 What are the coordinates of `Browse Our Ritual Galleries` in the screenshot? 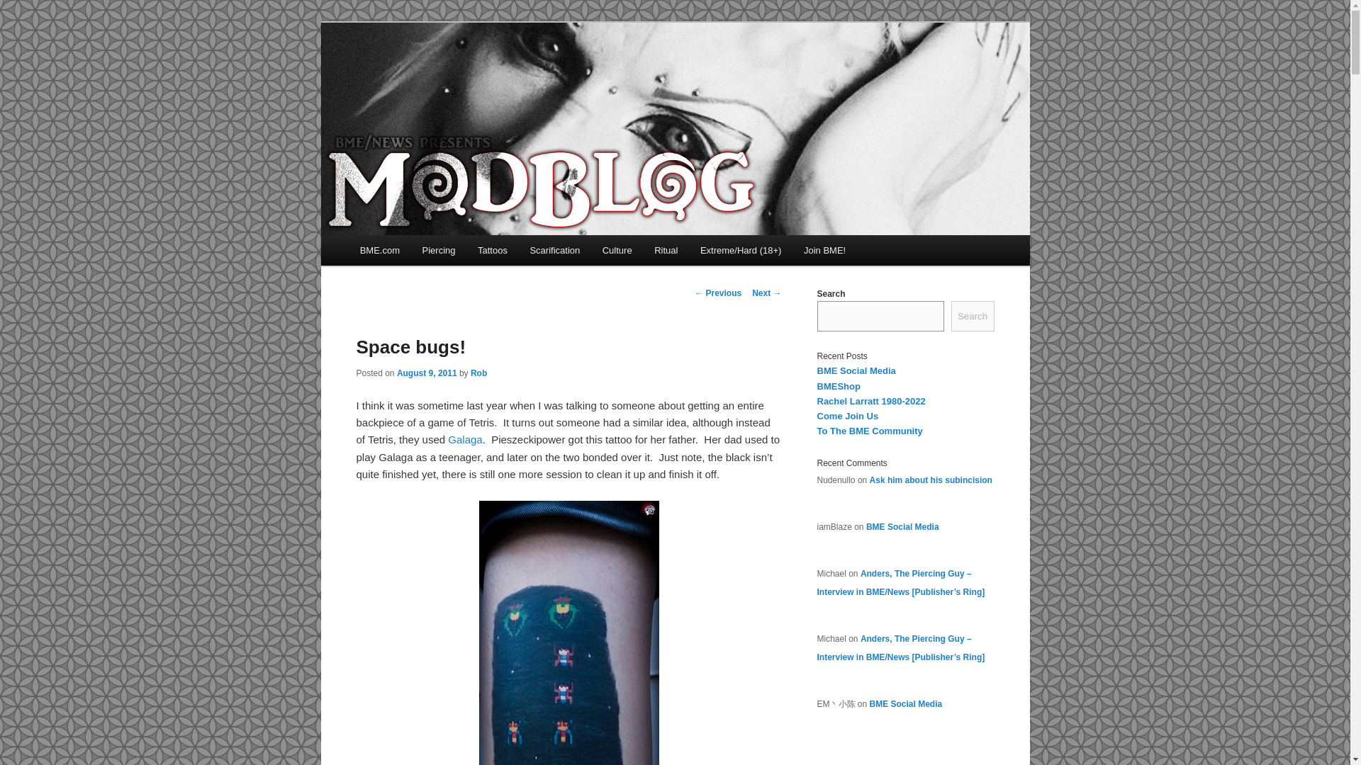 It's located at (665, 249).